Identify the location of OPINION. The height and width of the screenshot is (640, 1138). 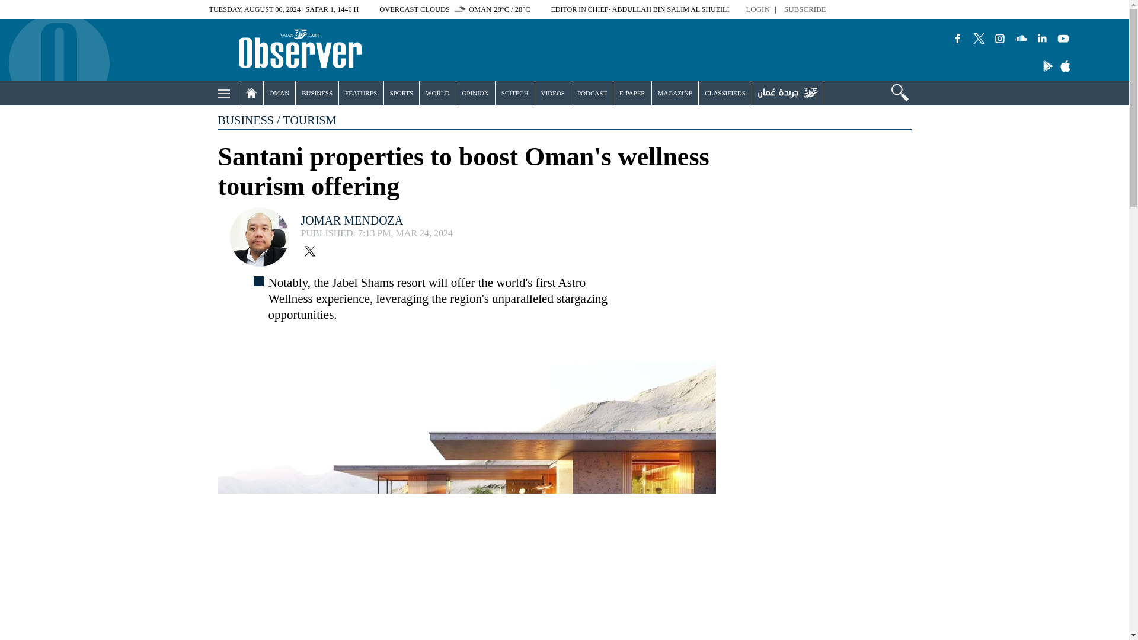
(475, 93).